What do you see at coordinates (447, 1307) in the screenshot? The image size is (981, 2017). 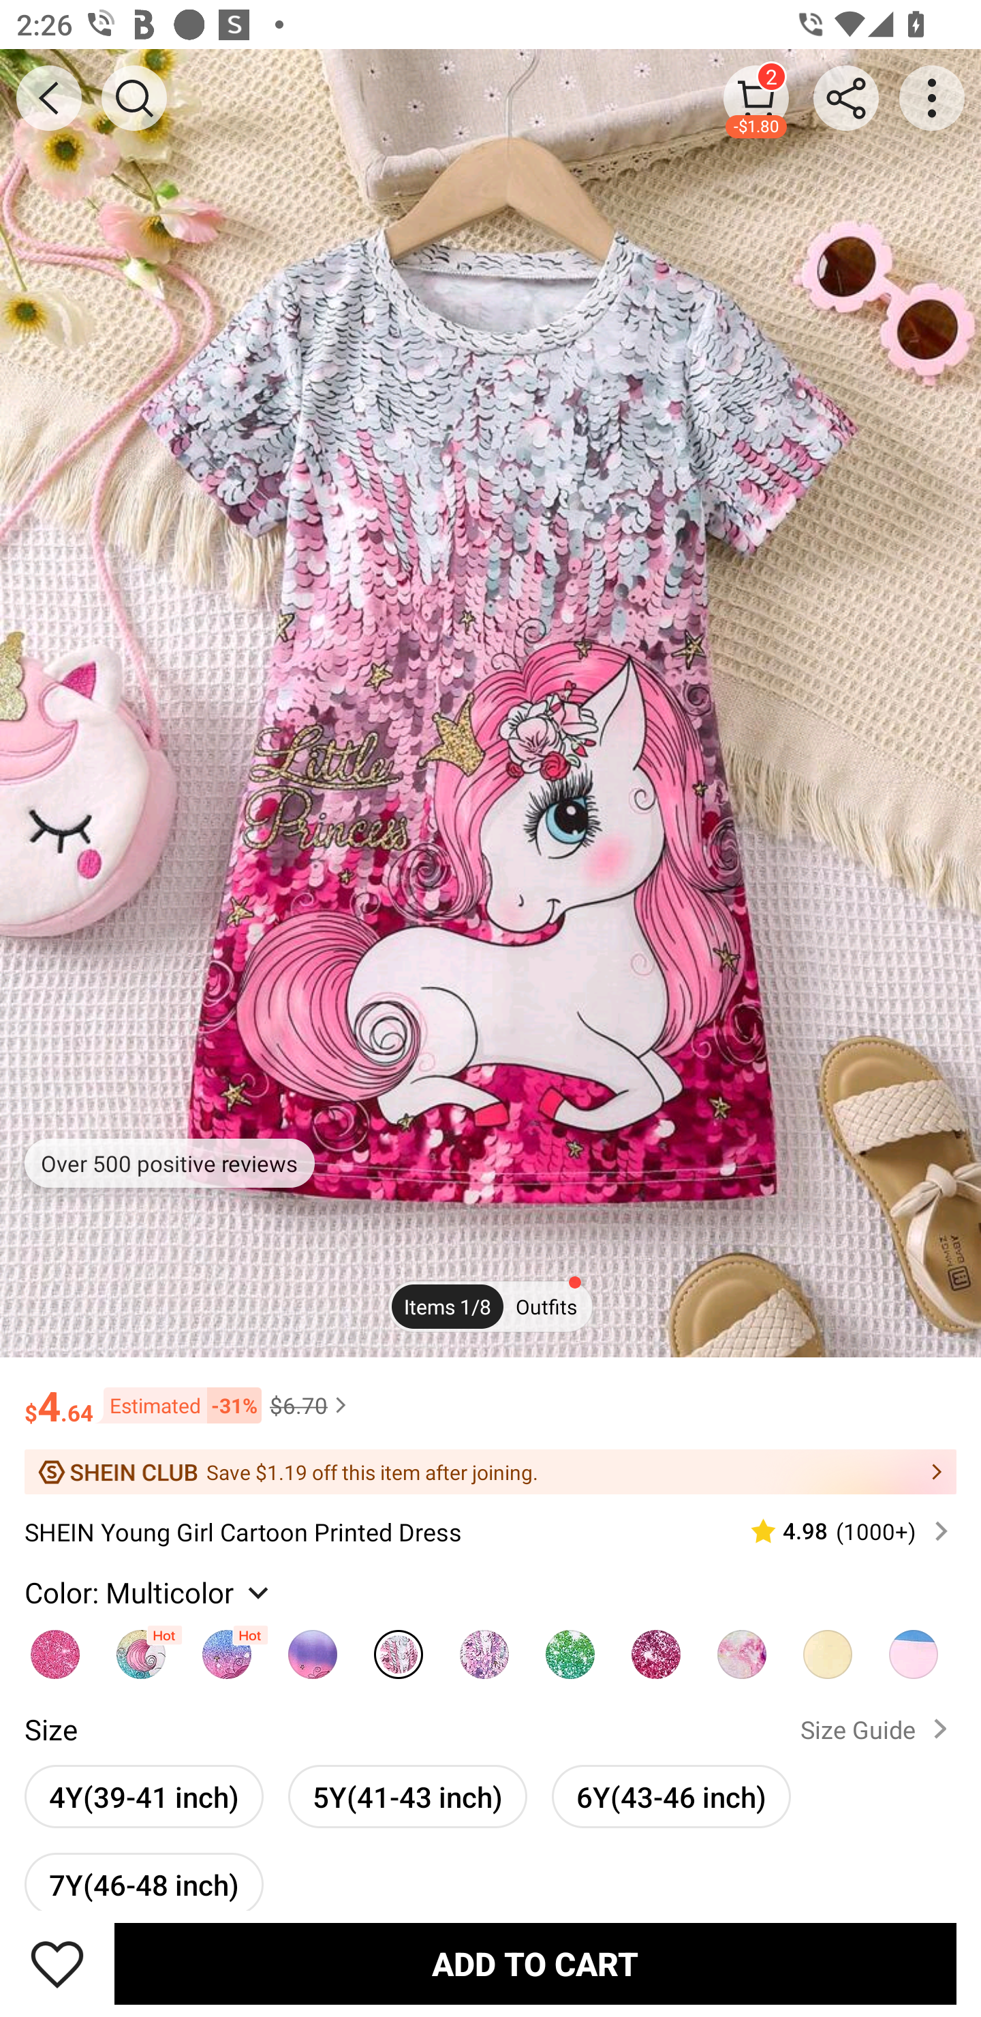 I see `Items 1/8` at bounding box center [447, 1307].